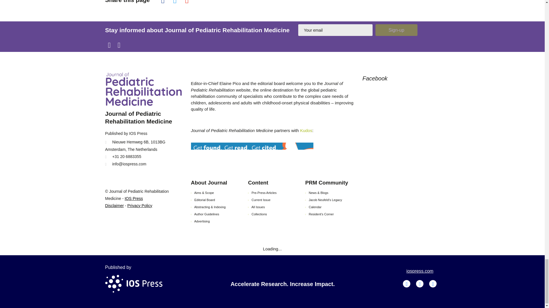 The height and width of the screenshot is (308, 549). Describe the element at coordinates (140, 205) in the screenshot. I see `Privacy Policy` at that location.